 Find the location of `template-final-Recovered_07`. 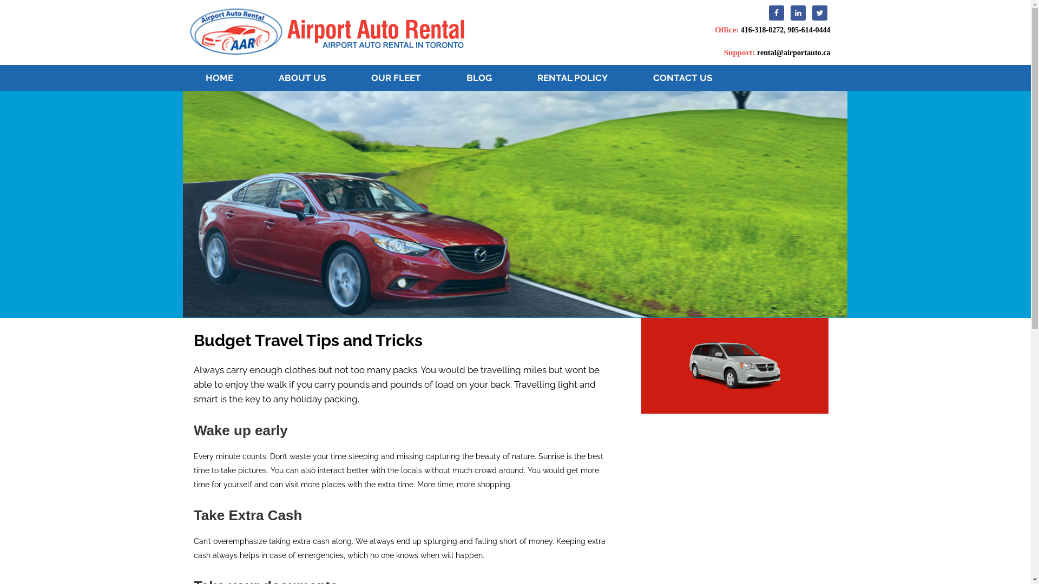

template-final-Recovered_07 is located at coordinates (515, 204).